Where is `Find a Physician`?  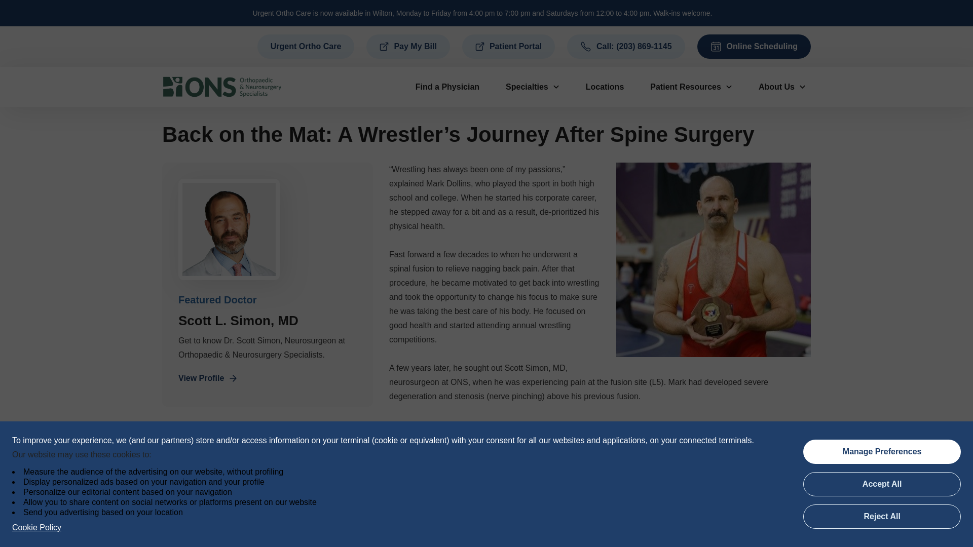
Find a Physician is located at coordinates (447, 87).